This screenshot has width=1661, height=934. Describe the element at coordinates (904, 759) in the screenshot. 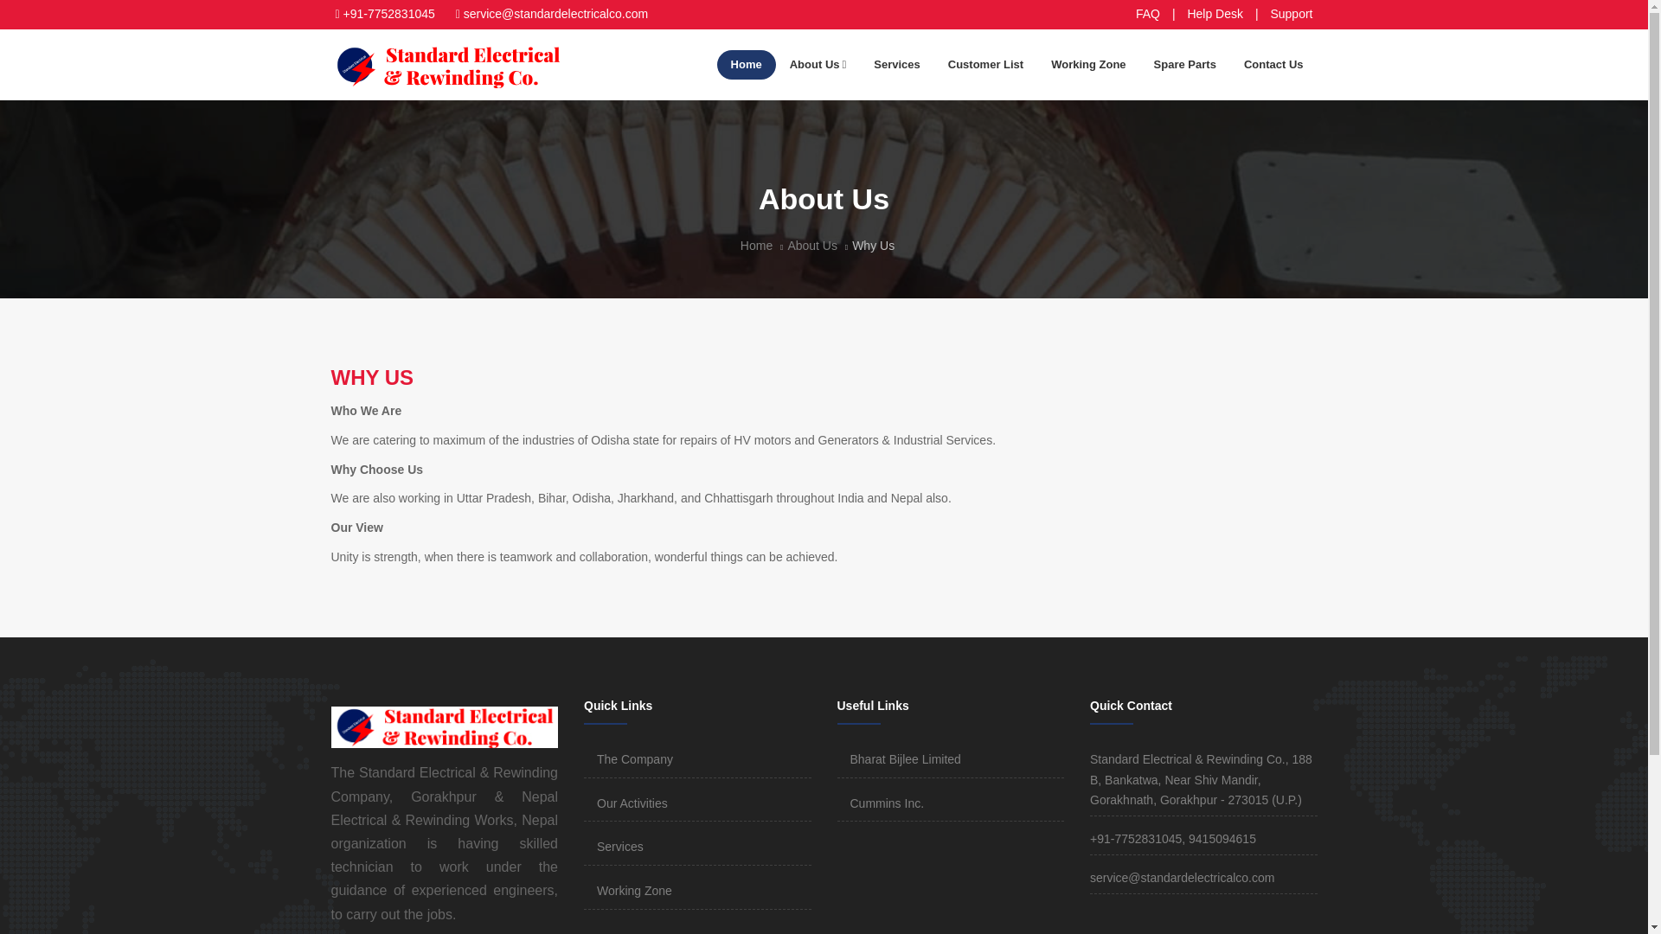

I see `Bharat Bijlee Limited` at that location.